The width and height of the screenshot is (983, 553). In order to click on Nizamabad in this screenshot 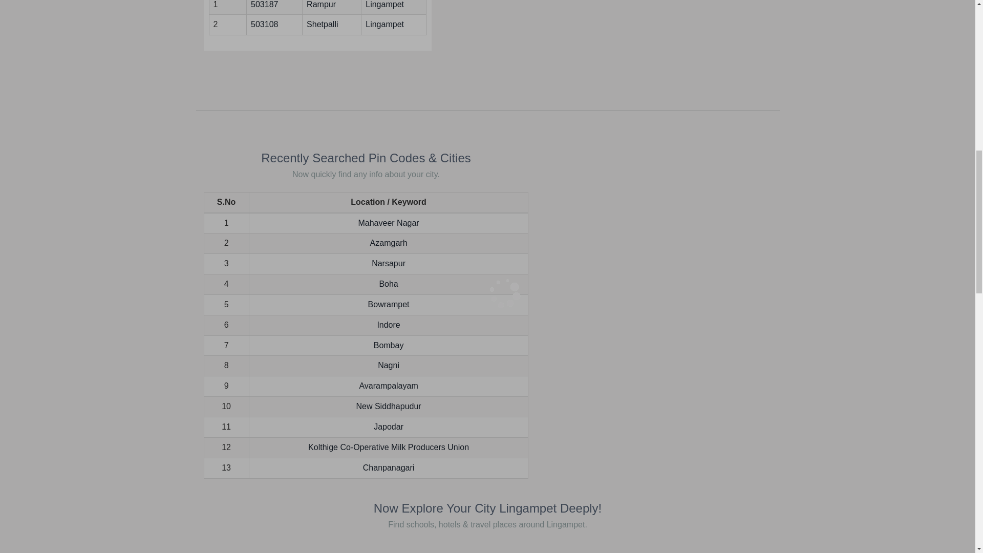, I will do `click(322, 4)`.